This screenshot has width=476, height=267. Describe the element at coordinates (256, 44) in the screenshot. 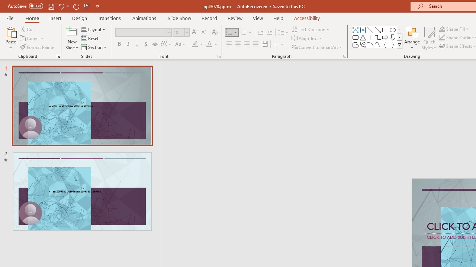

I see `Justify` at that location.